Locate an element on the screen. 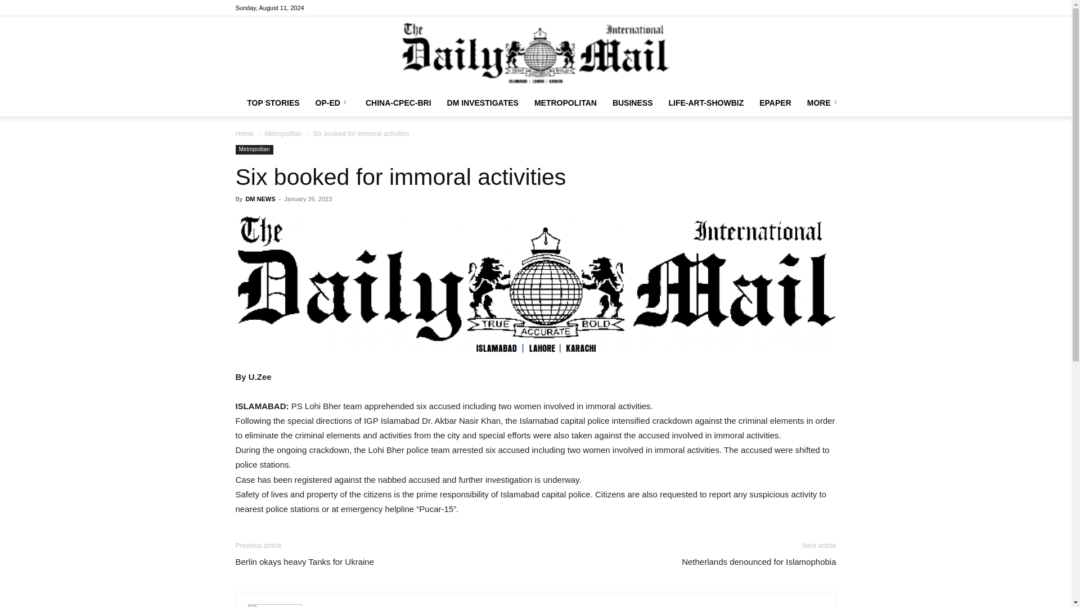 This screenshot has height=607, width=1080. View all posts in Metropolitan is located at coordinates (282, 134).